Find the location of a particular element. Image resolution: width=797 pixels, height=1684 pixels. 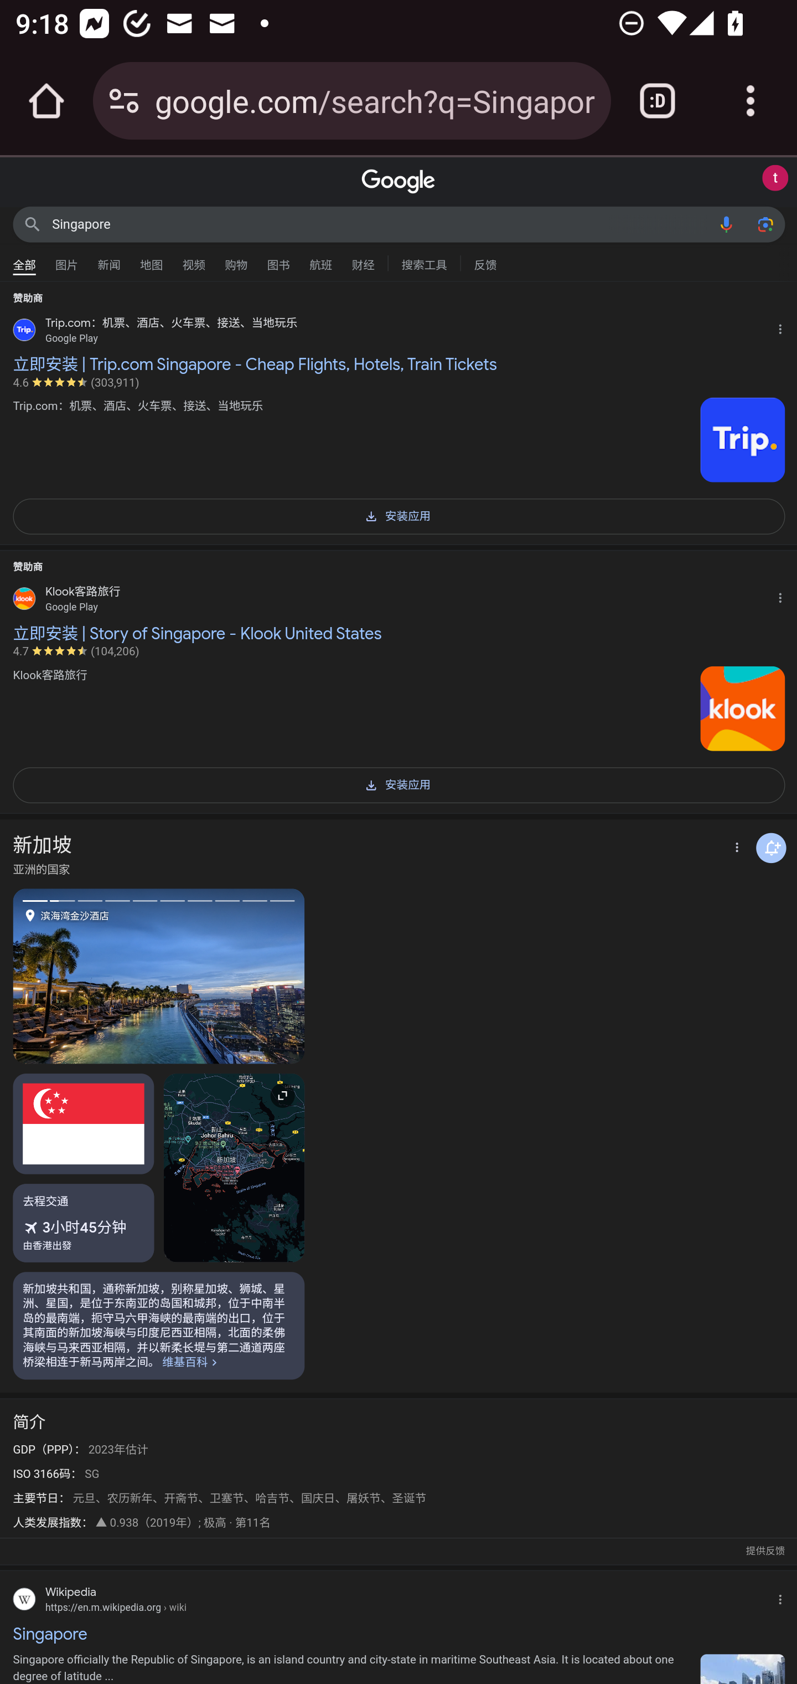

安装应用 is located at coordinates (398, 514).